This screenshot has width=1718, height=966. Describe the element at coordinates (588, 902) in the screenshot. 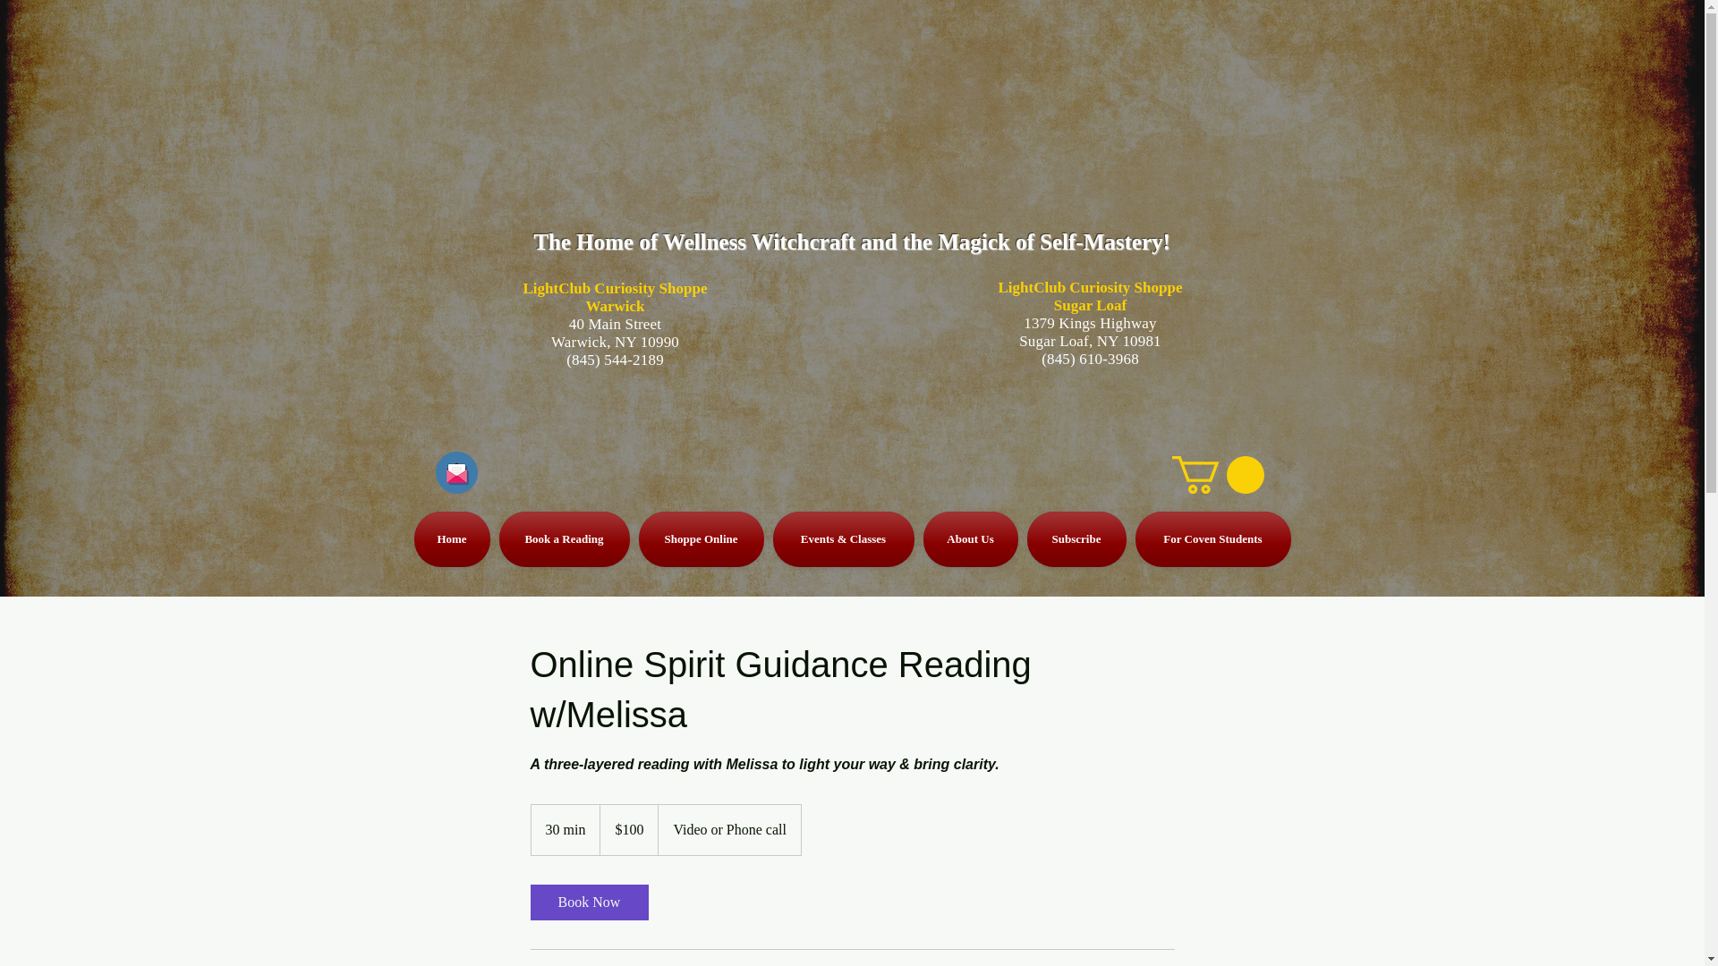

I see `Book Now` at that location.